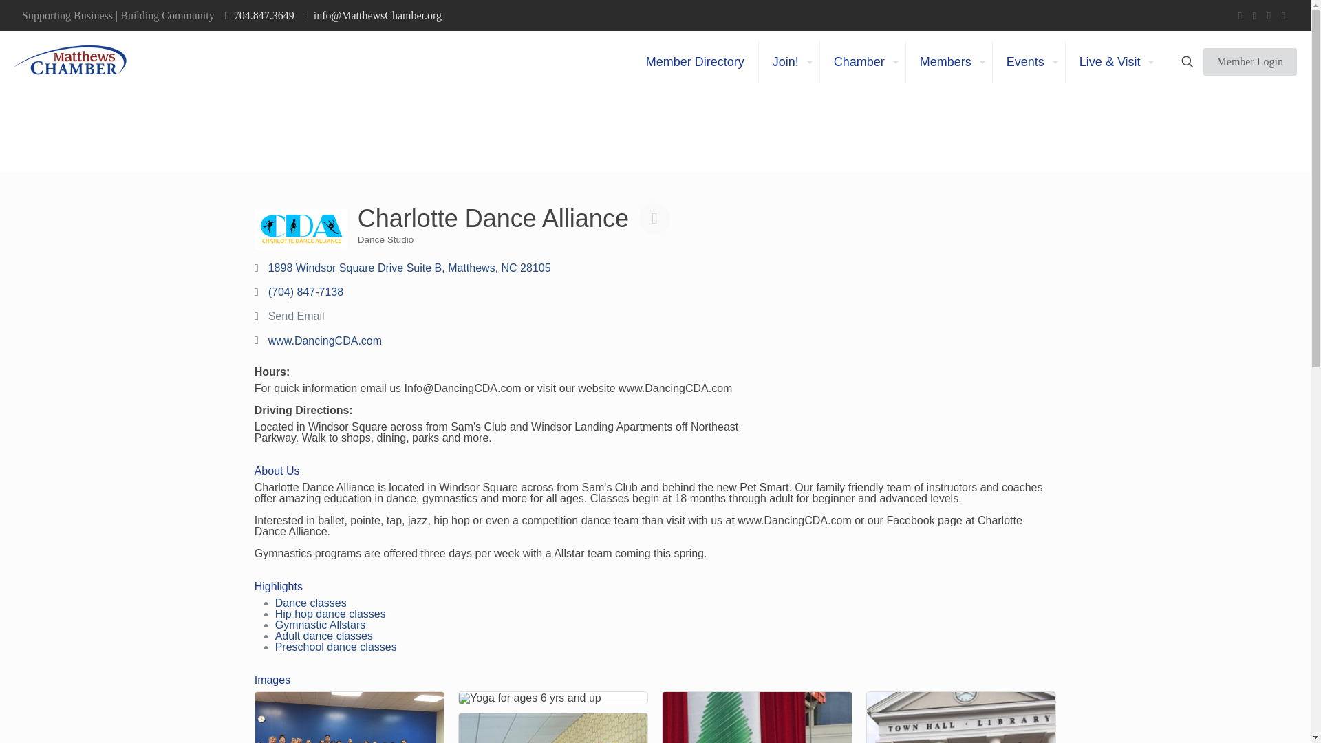 Image resolution: width=1321 pixels, height=743 pixels. What do you see at coordinates (695, 62) in the screenshot?
I see `Member Directory` at bounding box center [695, 62].